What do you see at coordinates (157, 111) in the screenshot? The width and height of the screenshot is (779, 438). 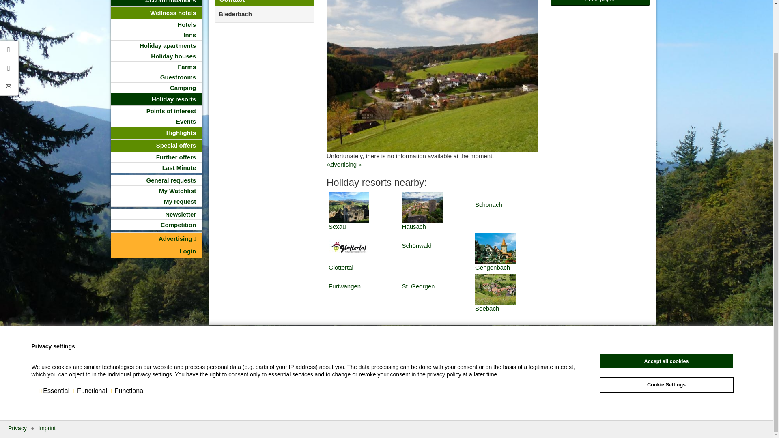 I see `Points of interest` at bounding box center [157, 111].